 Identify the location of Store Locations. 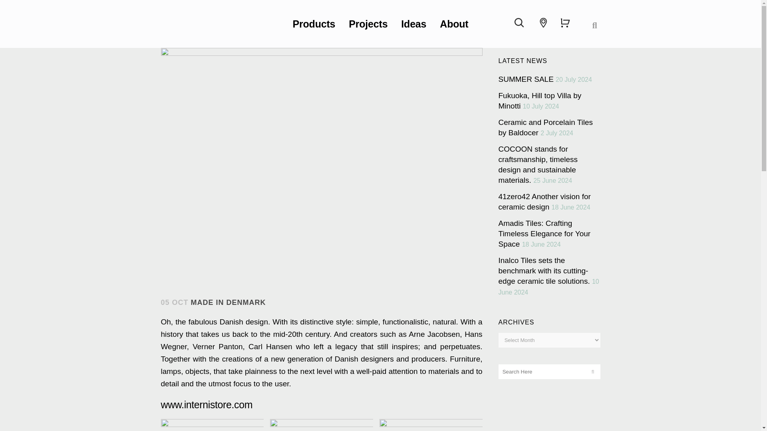
(543, 22).